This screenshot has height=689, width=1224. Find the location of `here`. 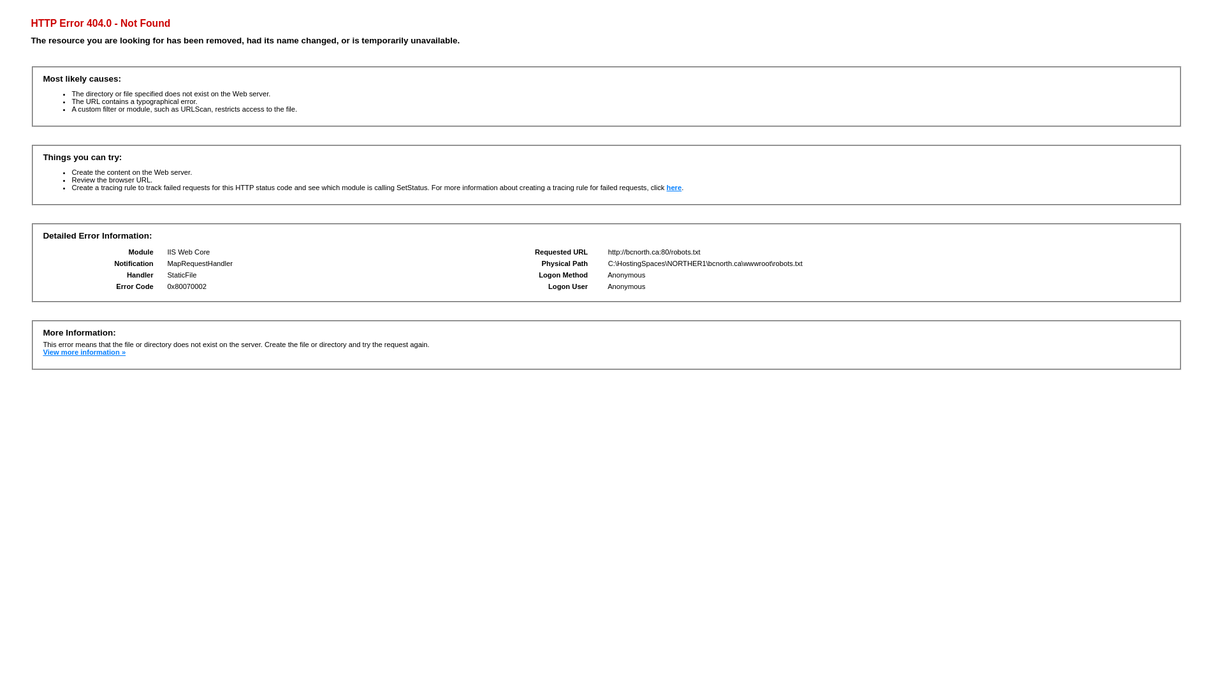

here is located at coordinates (674, 188).